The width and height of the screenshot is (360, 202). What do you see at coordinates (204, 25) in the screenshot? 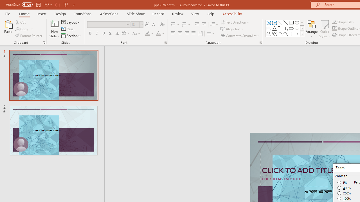
I see `Increase Indent` at bounding box center [204, 25].